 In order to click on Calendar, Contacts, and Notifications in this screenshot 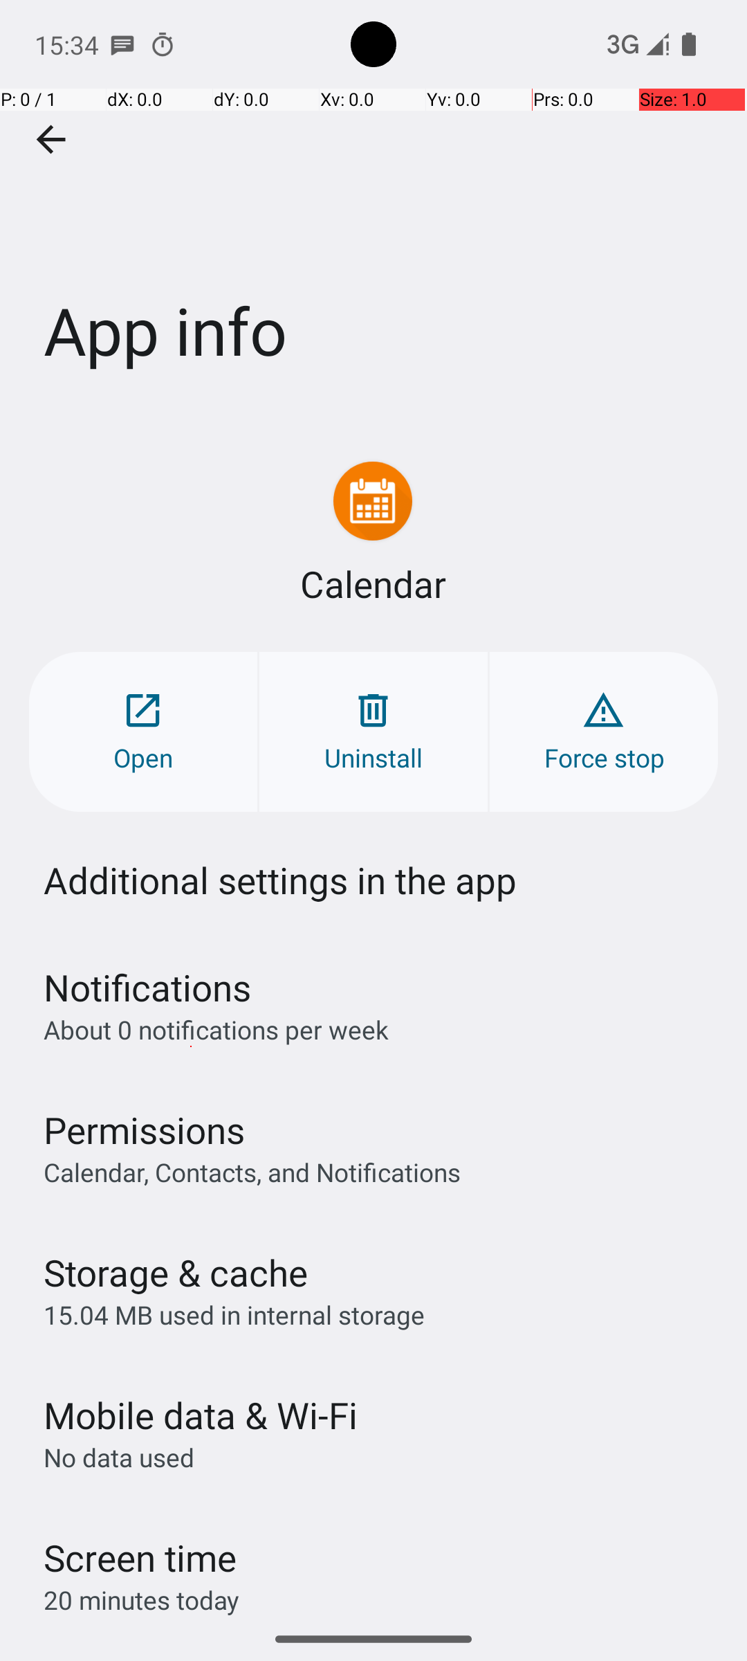, I will do `click(252, 1172)`.